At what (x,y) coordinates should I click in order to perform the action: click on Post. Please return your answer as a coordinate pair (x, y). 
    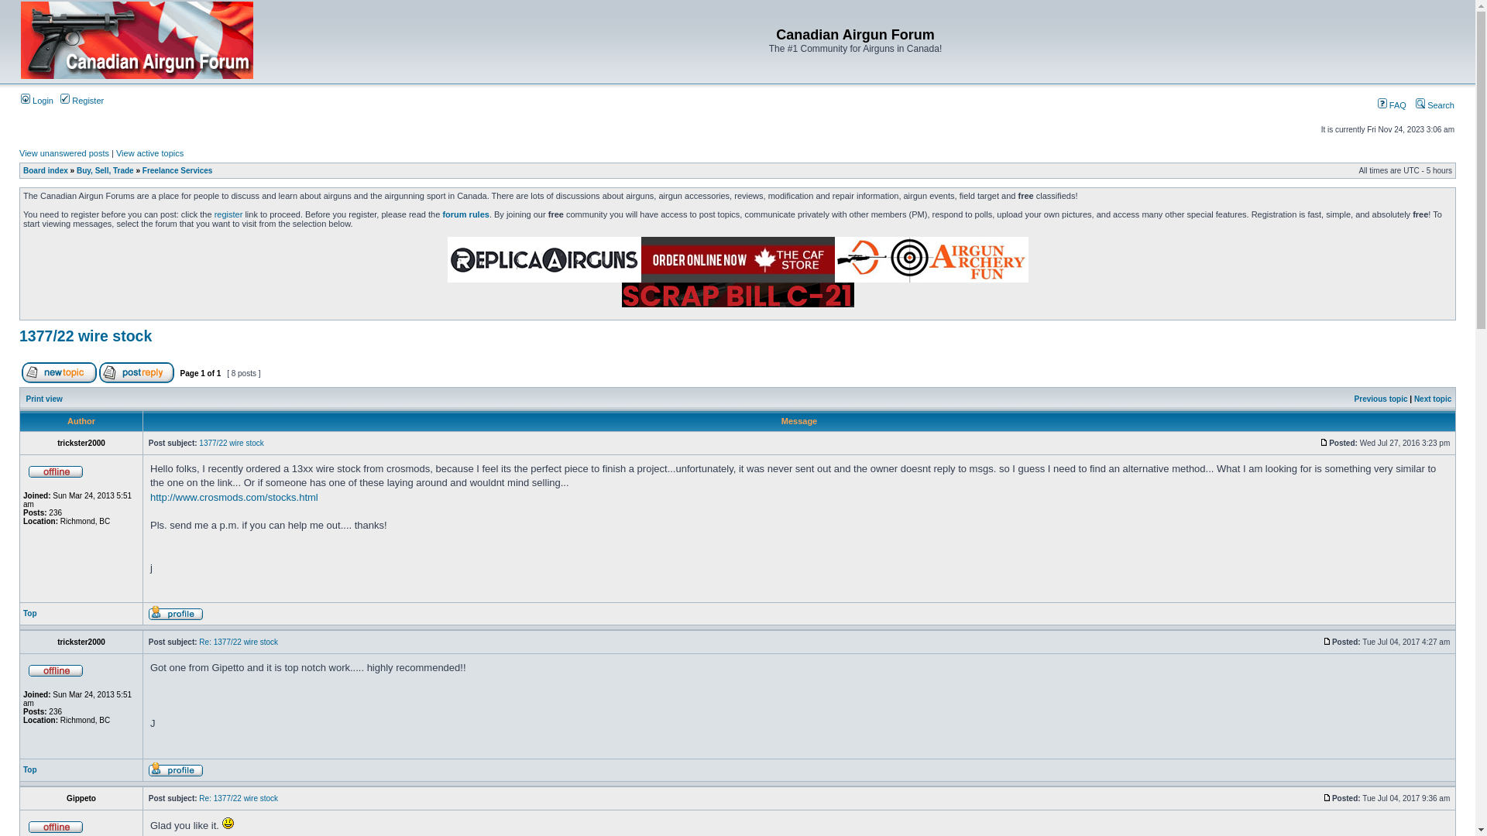
    Looking at the image, I should click on (1327, 641).